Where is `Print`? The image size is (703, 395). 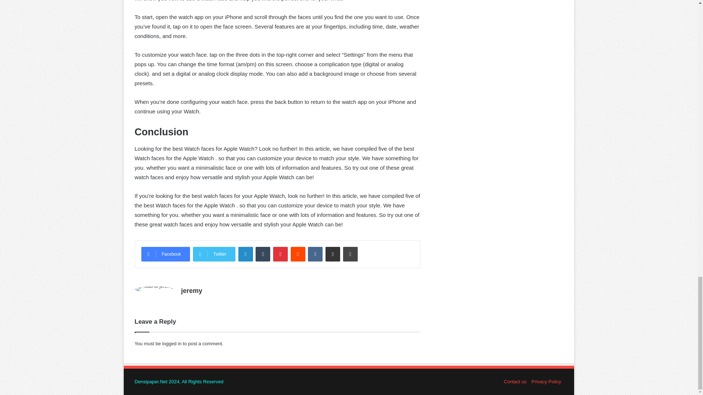
Print is located at coordinates (350, 254).